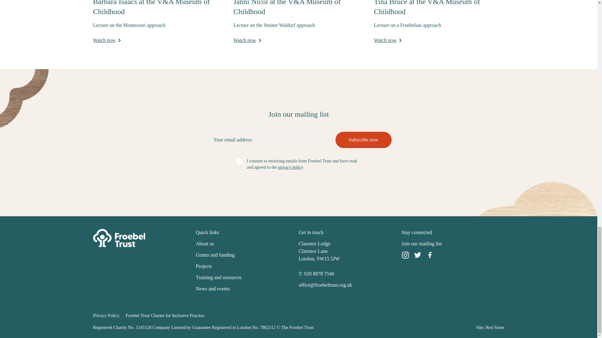  What do you see at coordinates (363, 140) in the screenshot?
I see `Subscribe now` at bounding box center [363, 140].